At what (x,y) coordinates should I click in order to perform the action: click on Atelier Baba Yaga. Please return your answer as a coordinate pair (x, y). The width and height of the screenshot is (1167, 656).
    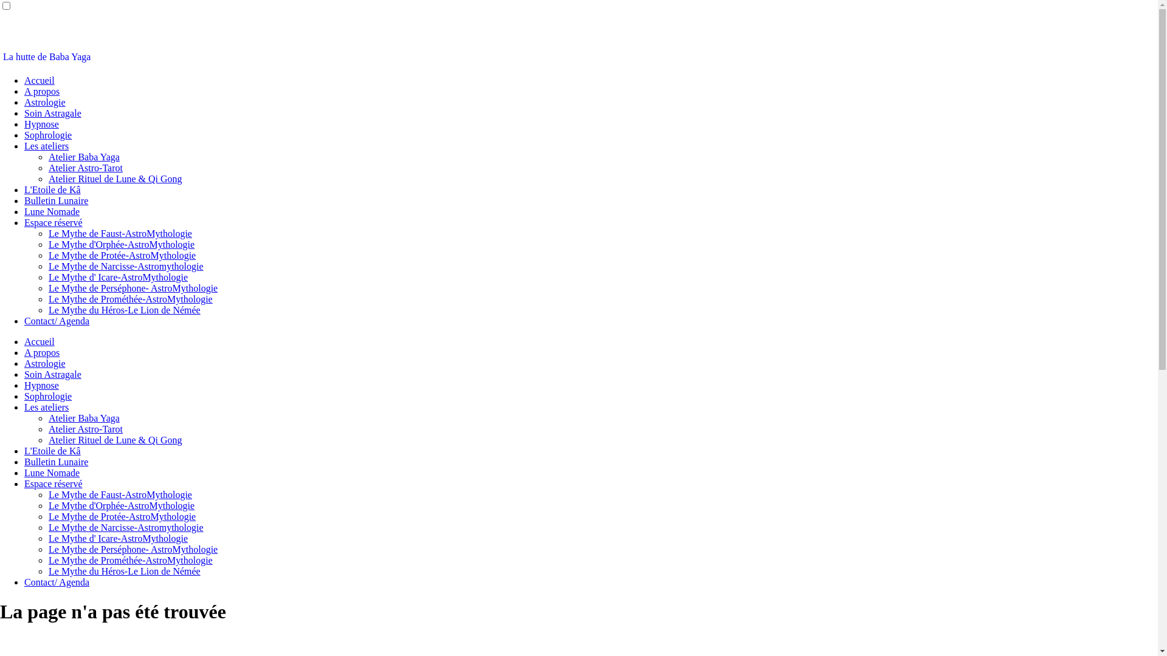
    Looking at the image, I should click on (84, 418).